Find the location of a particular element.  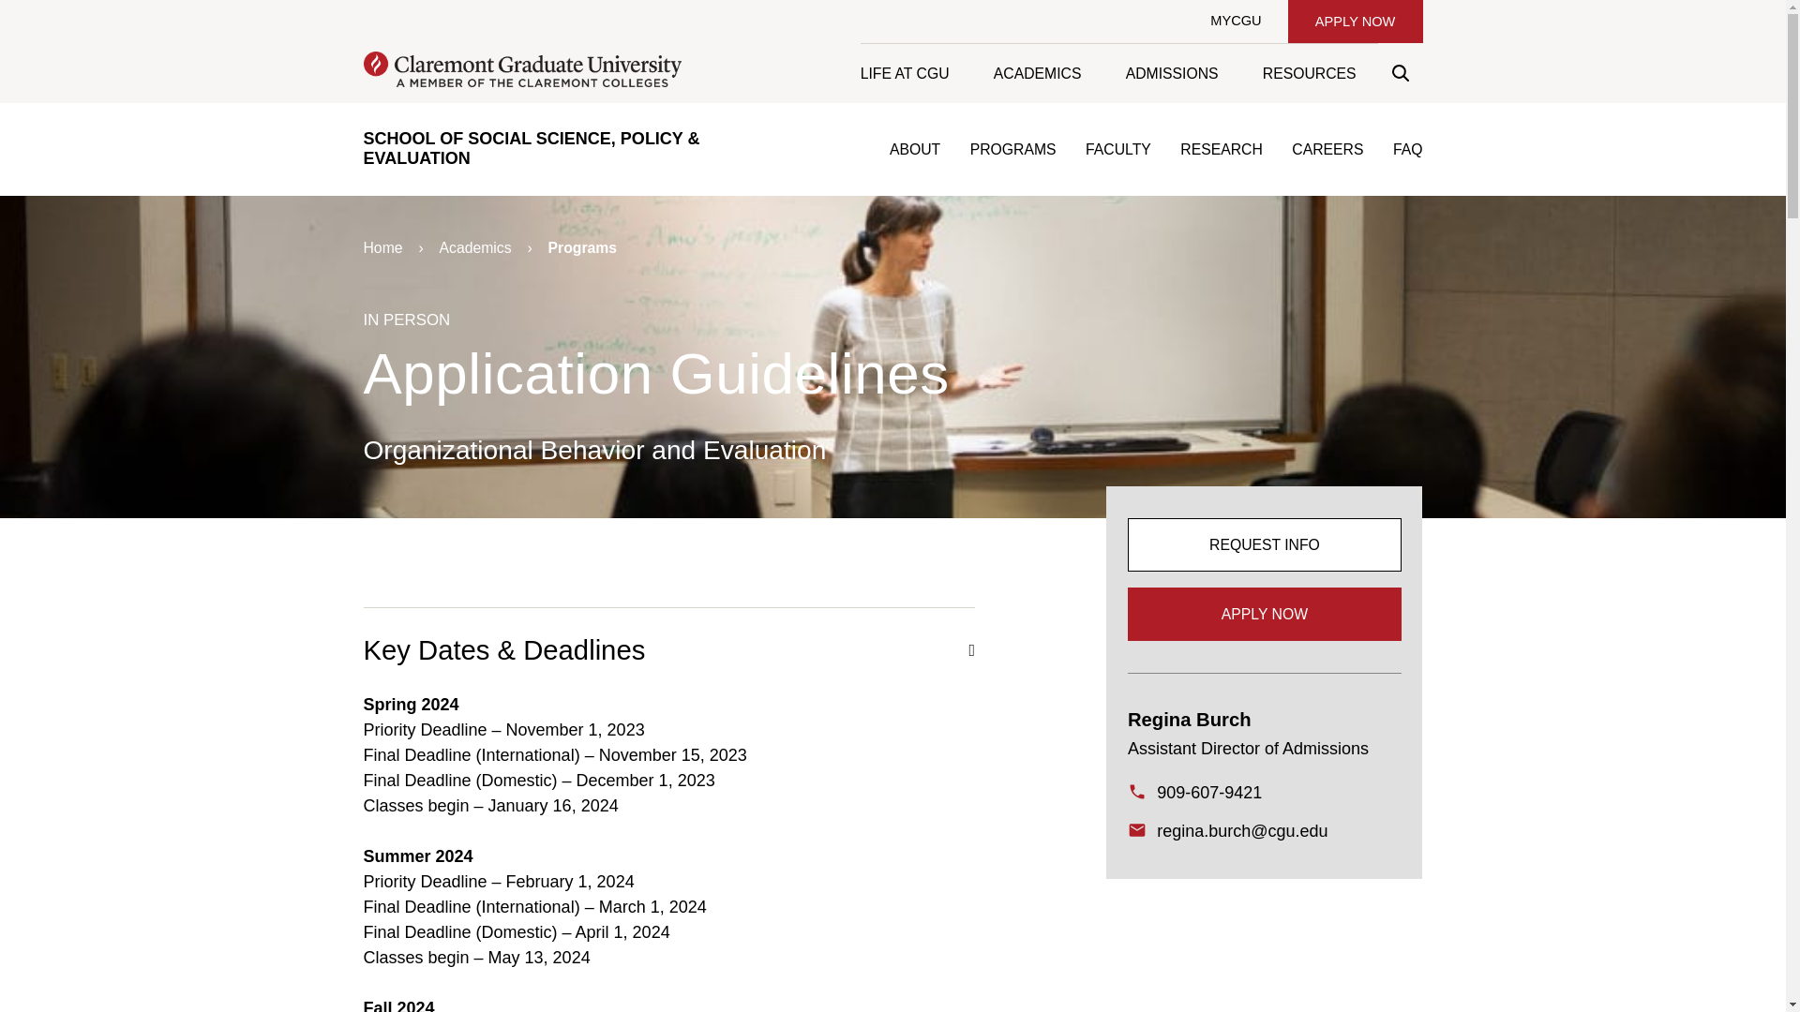

APPLY NOW is located at coordinates (1355, 22).